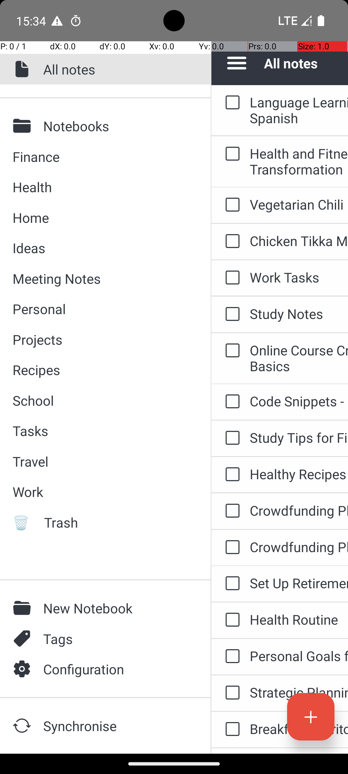  What do you see at coordinates (121, 522) in the screenshot?
I see `Trash` at bounding box center [121, 522].